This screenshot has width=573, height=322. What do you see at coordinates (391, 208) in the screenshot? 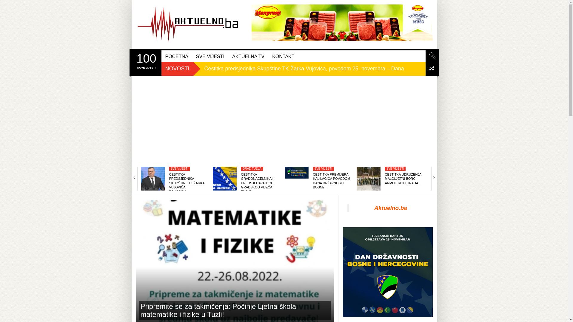
I see `Aktuelno.ba` at bounding box center [391, 208].